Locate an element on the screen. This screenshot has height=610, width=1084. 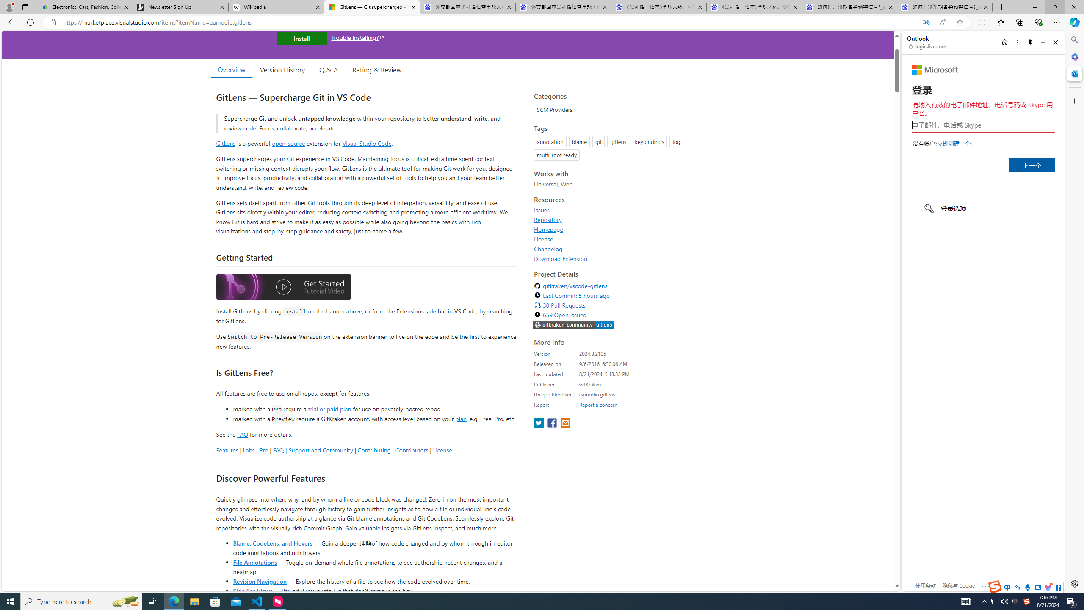
Repository is located at coordinates (611, 219).